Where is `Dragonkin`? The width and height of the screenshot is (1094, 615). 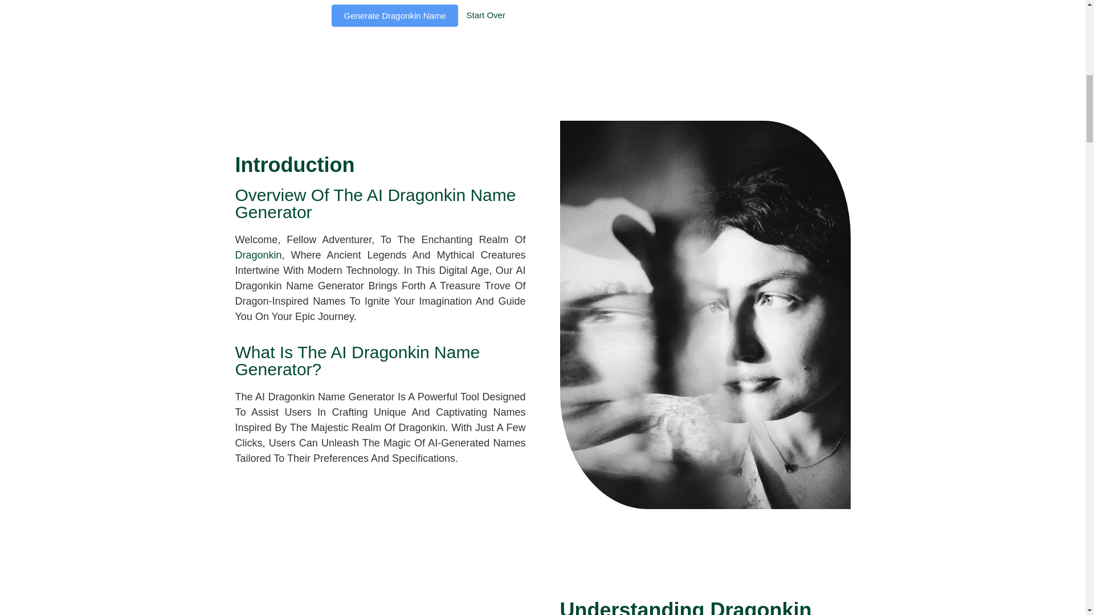
Dragonkin is located at coordinates (258, 255).